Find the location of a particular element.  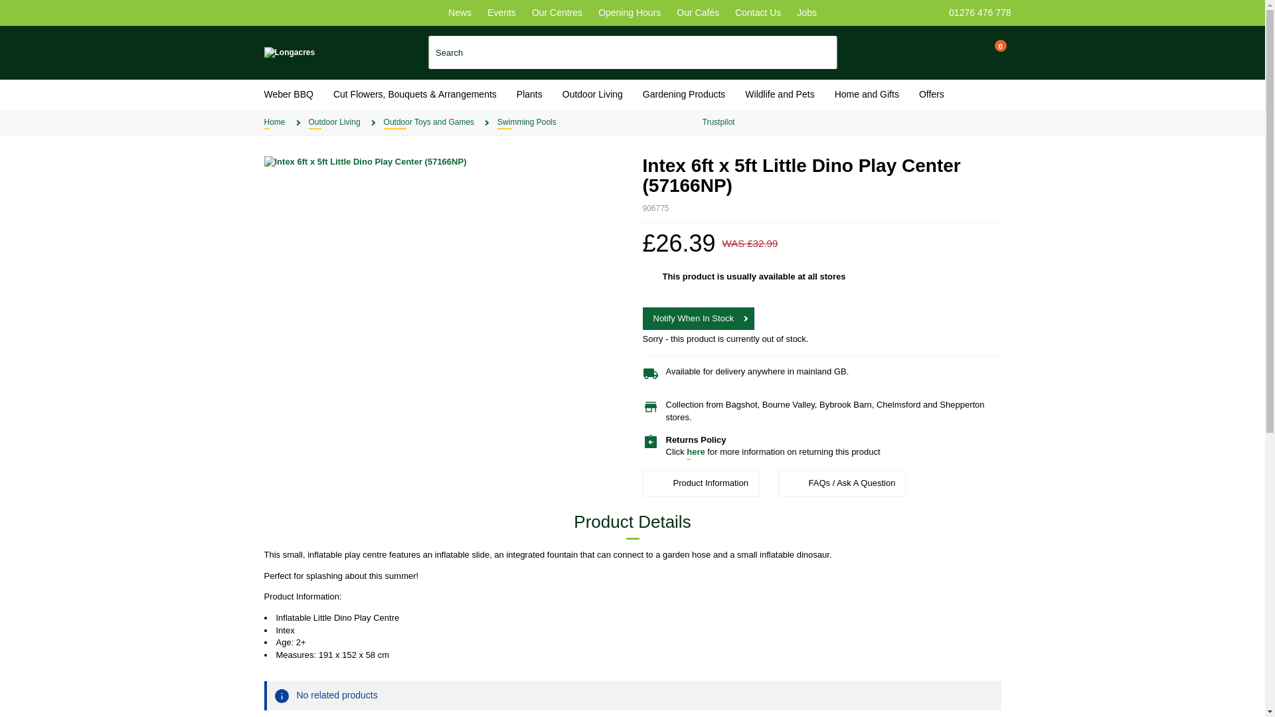

01276 476 778 is located at coordinates (979, 12).